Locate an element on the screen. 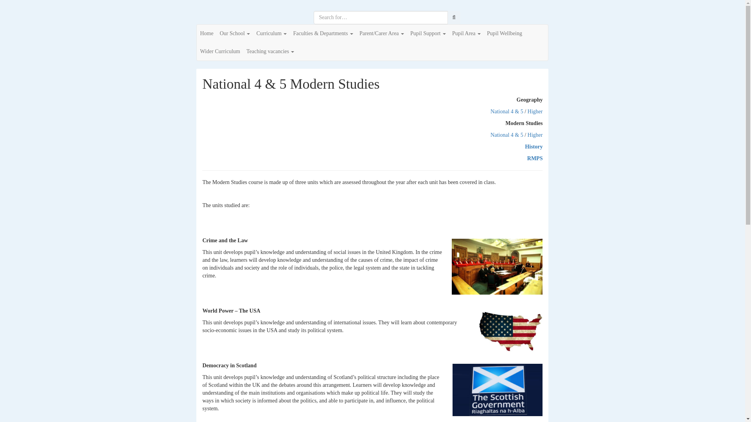  Home is located at coordinates (207, 34).